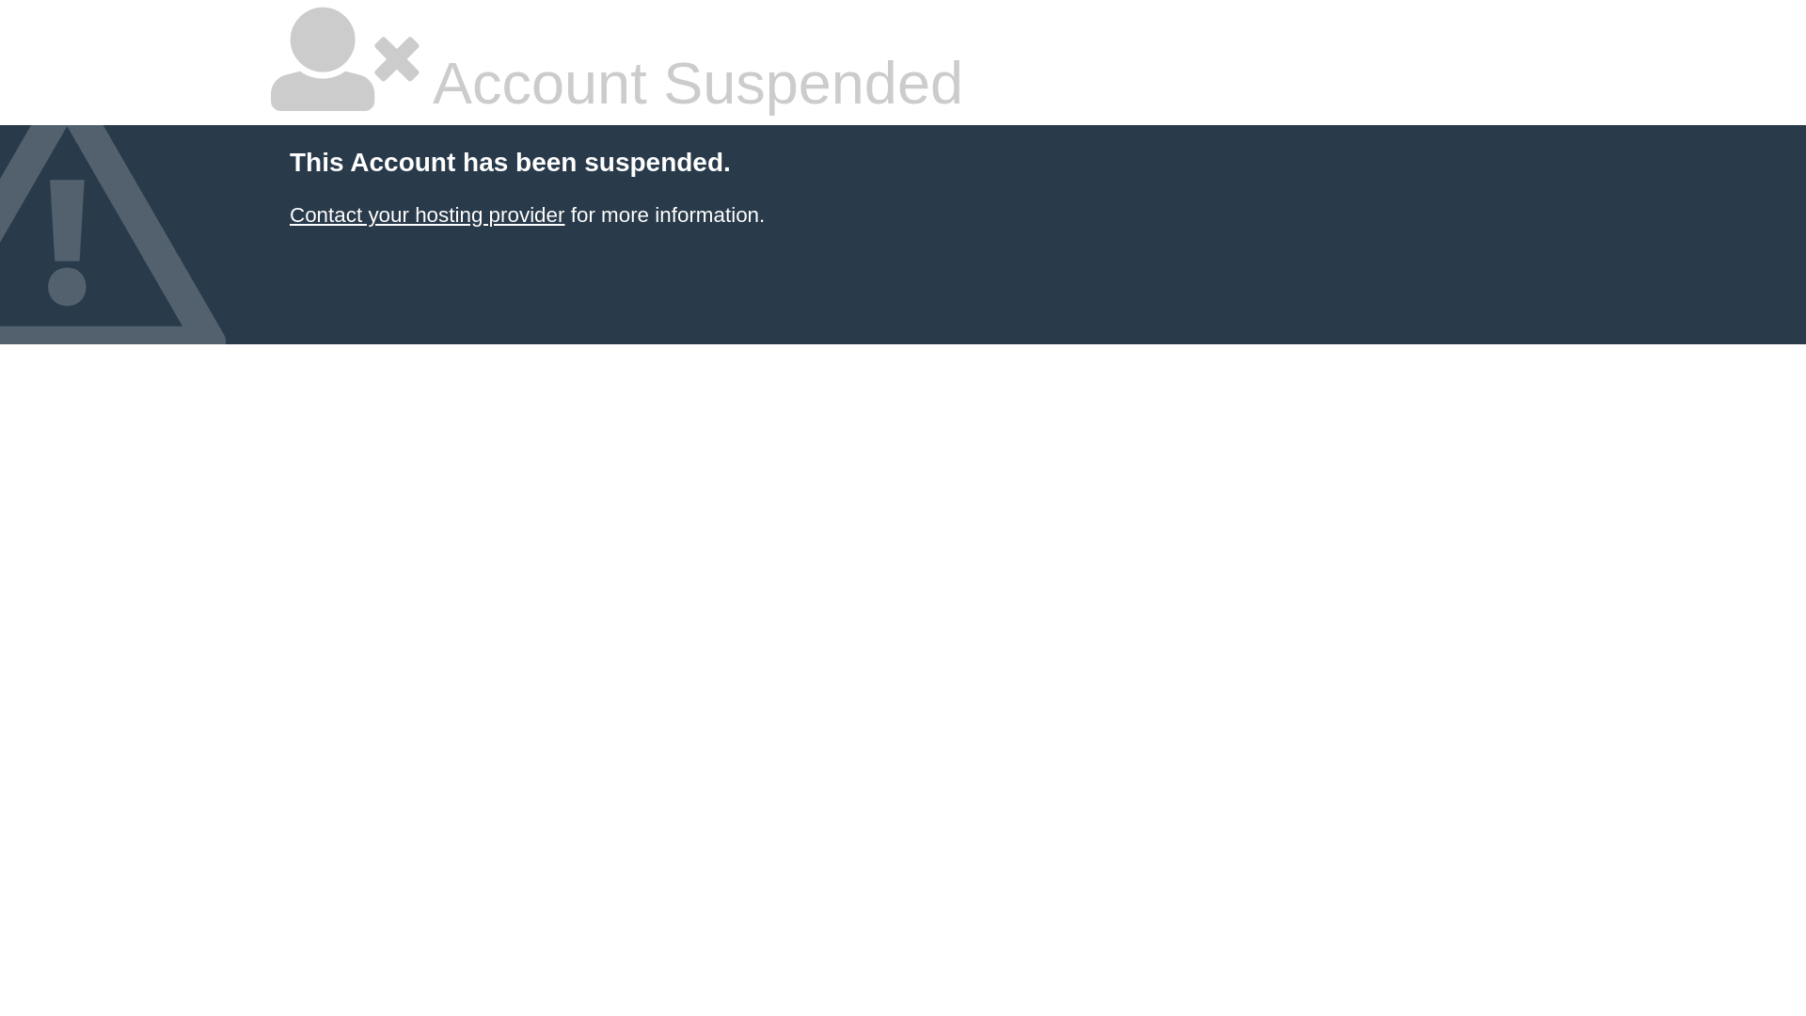  I want to click on Contact your hosting provider, so click(427, 214).